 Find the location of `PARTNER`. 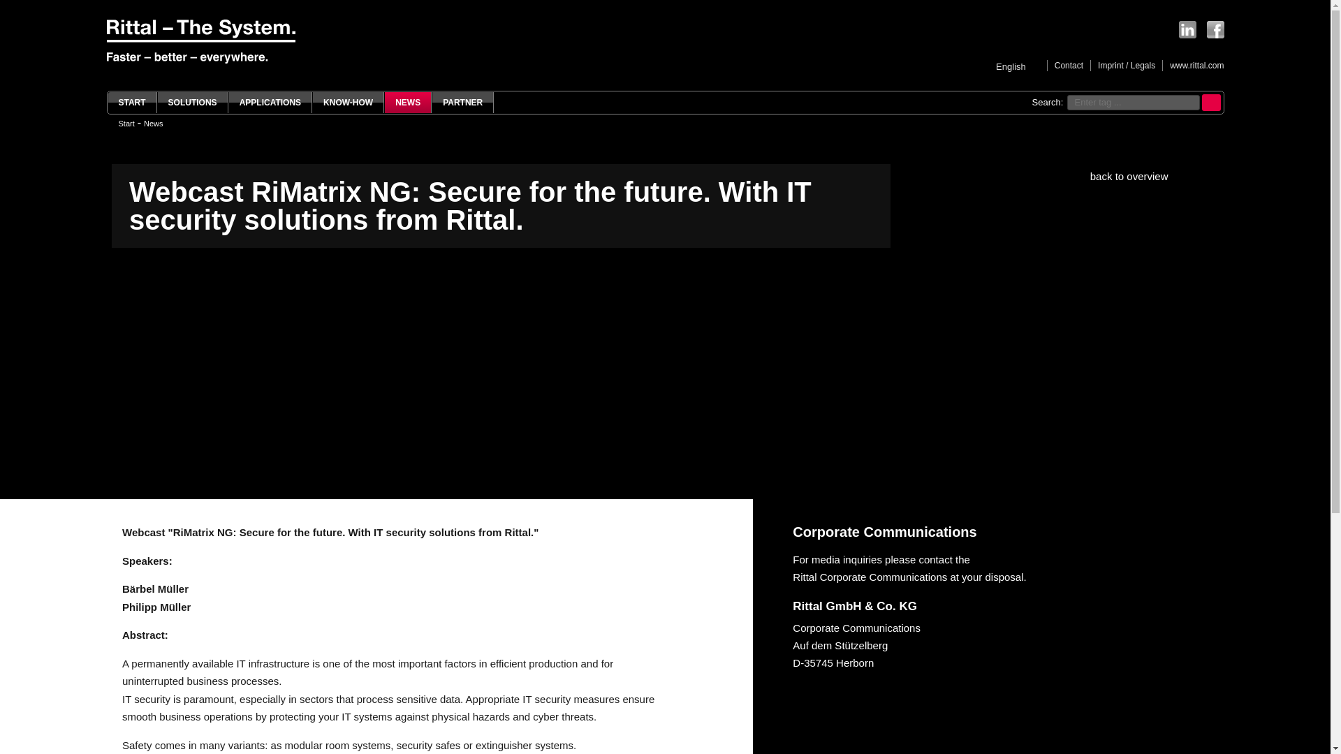

PARTNER is located at coordinates (462, 102).